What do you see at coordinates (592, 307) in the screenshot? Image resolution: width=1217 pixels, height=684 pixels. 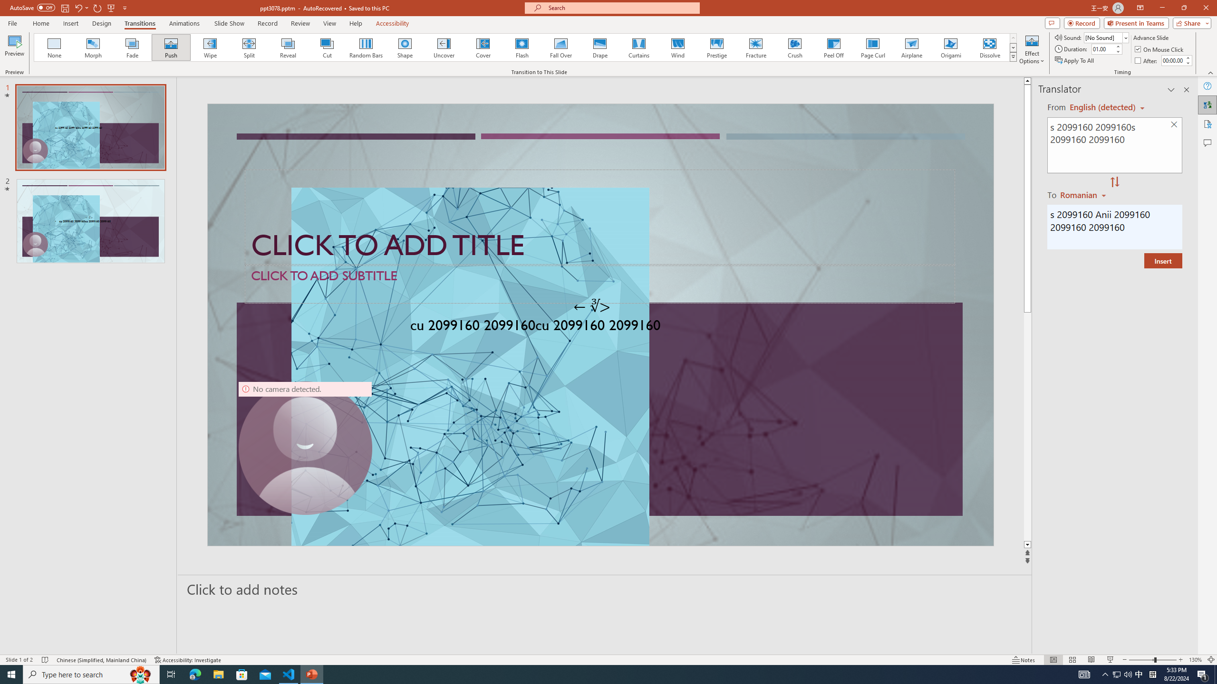 I see `TextBox 7` at bounding box center [592, 307].